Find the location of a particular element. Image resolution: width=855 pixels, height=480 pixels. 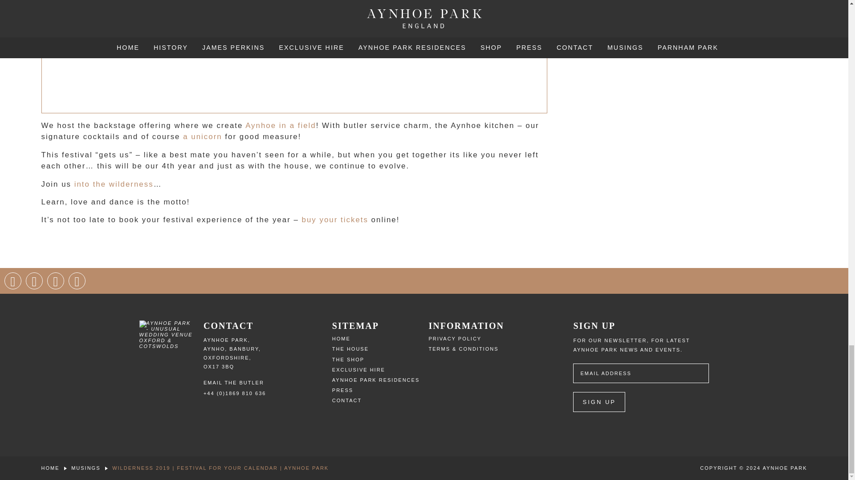

Go to Aynhoe Park. is located at coordinates (50, 468).